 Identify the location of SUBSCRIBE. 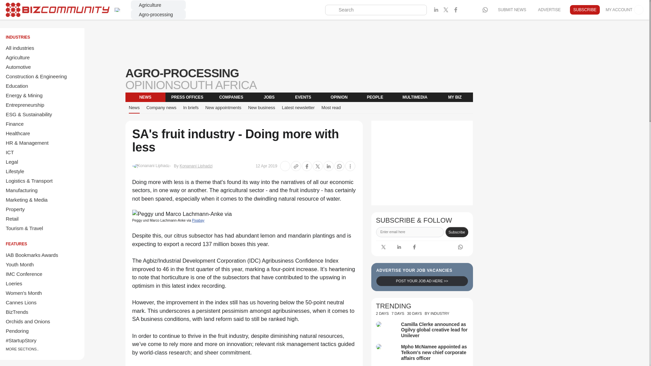
(585, 10).